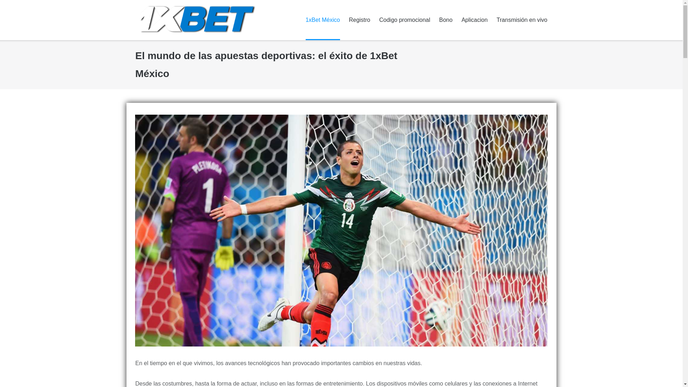 The width and height of the screenshot is (688, 387). What do you see at coordinates (0, 0) in the screenshot?
I see `Saltar al contenido` at bounding box center [0, 0].